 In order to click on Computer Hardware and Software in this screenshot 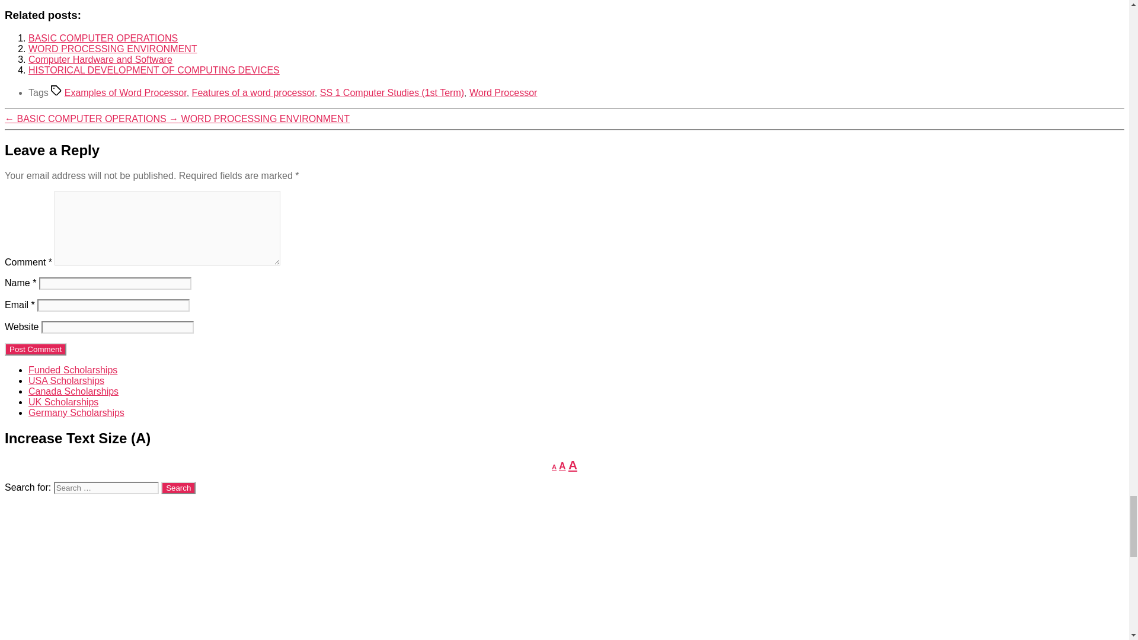, I will do `click(101, 59)`.